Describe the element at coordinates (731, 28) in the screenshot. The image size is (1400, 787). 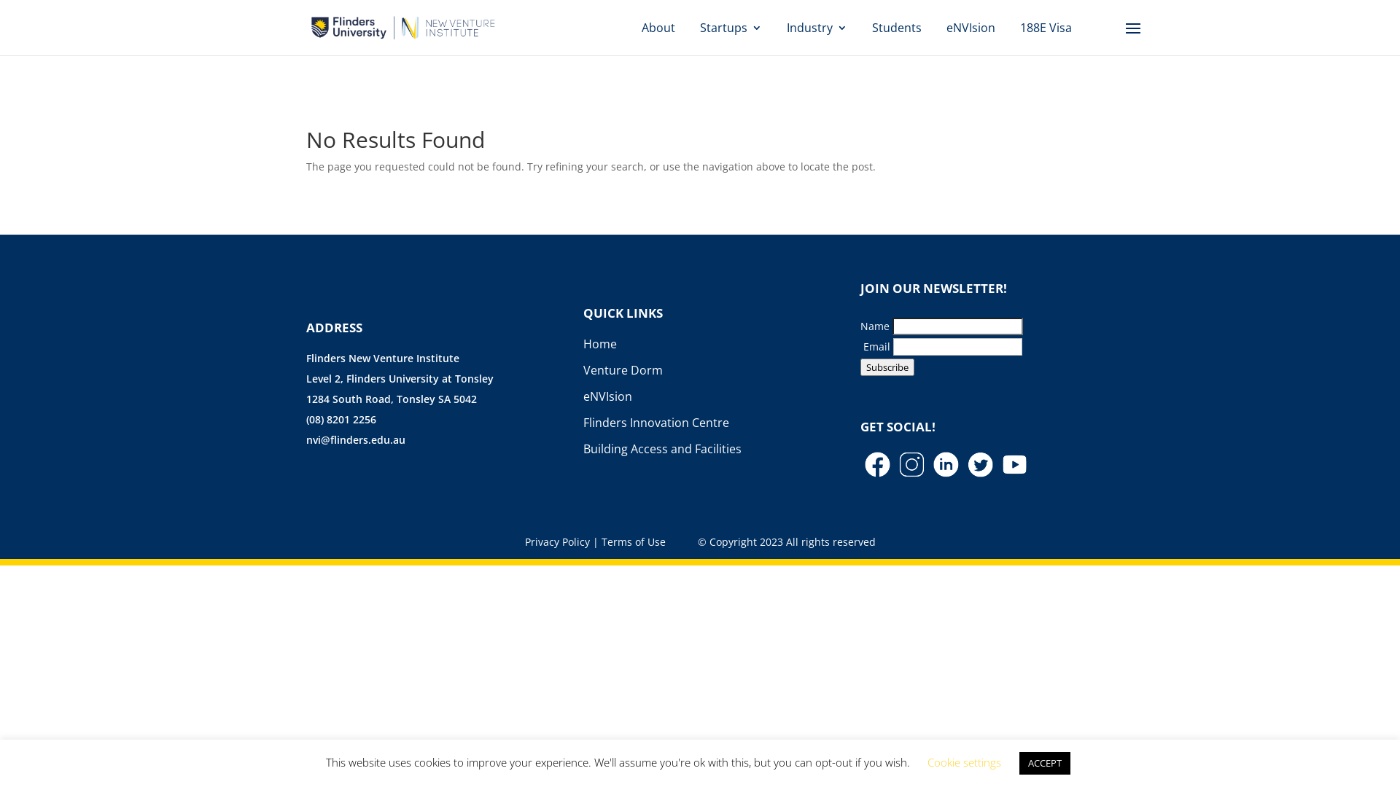
I see `Startups` at that location.